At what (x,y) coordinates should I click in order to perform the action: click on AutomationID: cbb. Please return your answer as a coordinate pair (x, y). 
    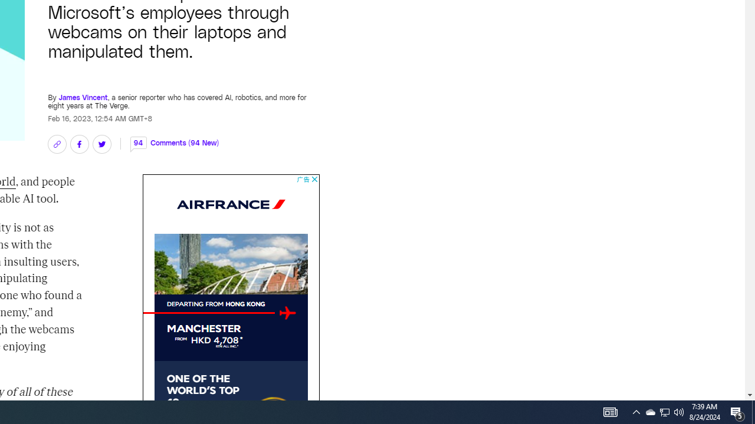
    Looking at the image, I should click on (314, 179).